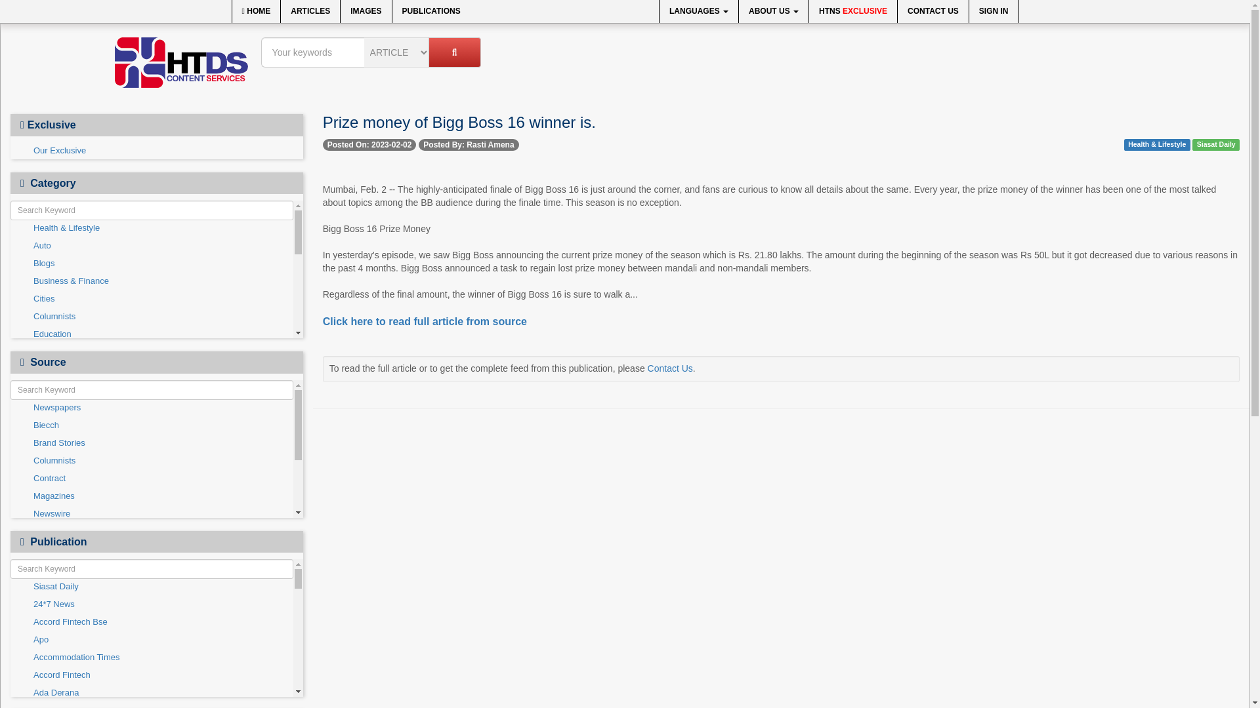  Describe the element at coordinates (152, 370) in the screenshot. I see `Entertainment` at that location.